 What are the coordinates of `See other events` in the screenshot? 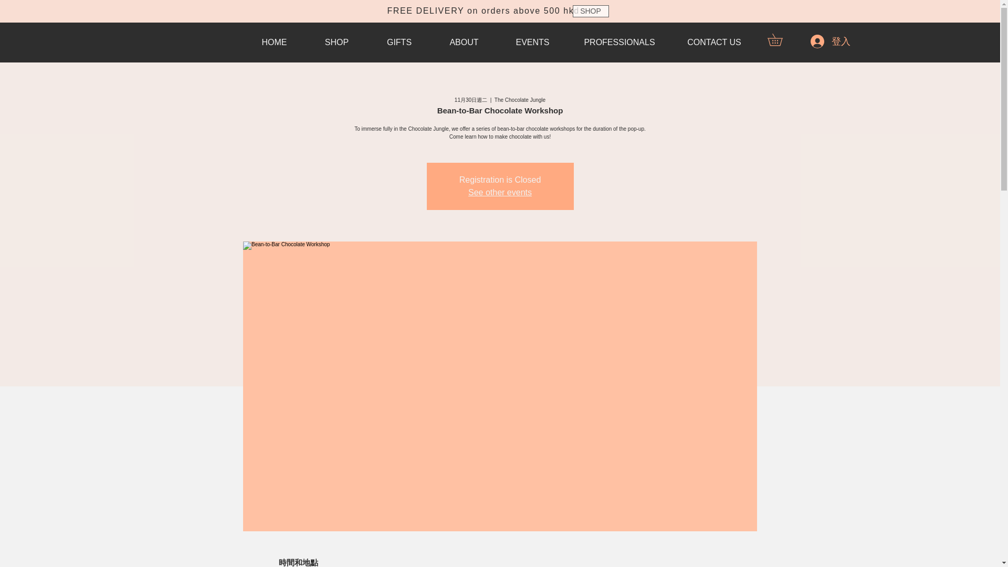 It's located at (500, 192).